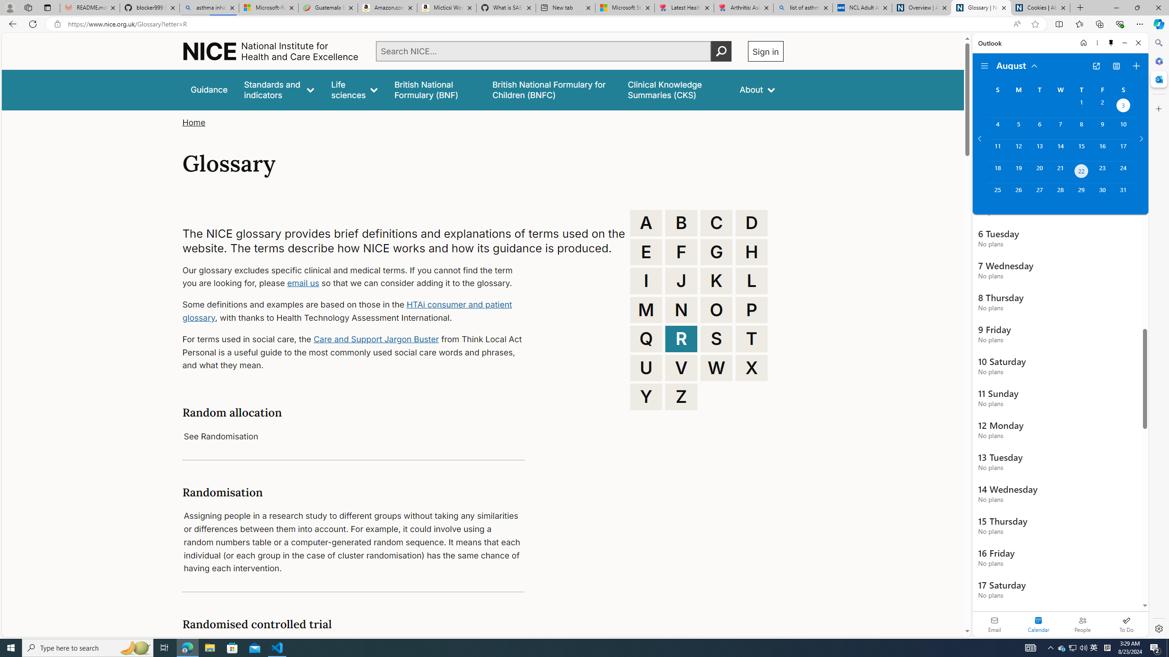  What do you see at coordinates (1102, 194) in the screenshot?
I see `Friday, August 30, 2024. ` at bounding box center [1102, 194].